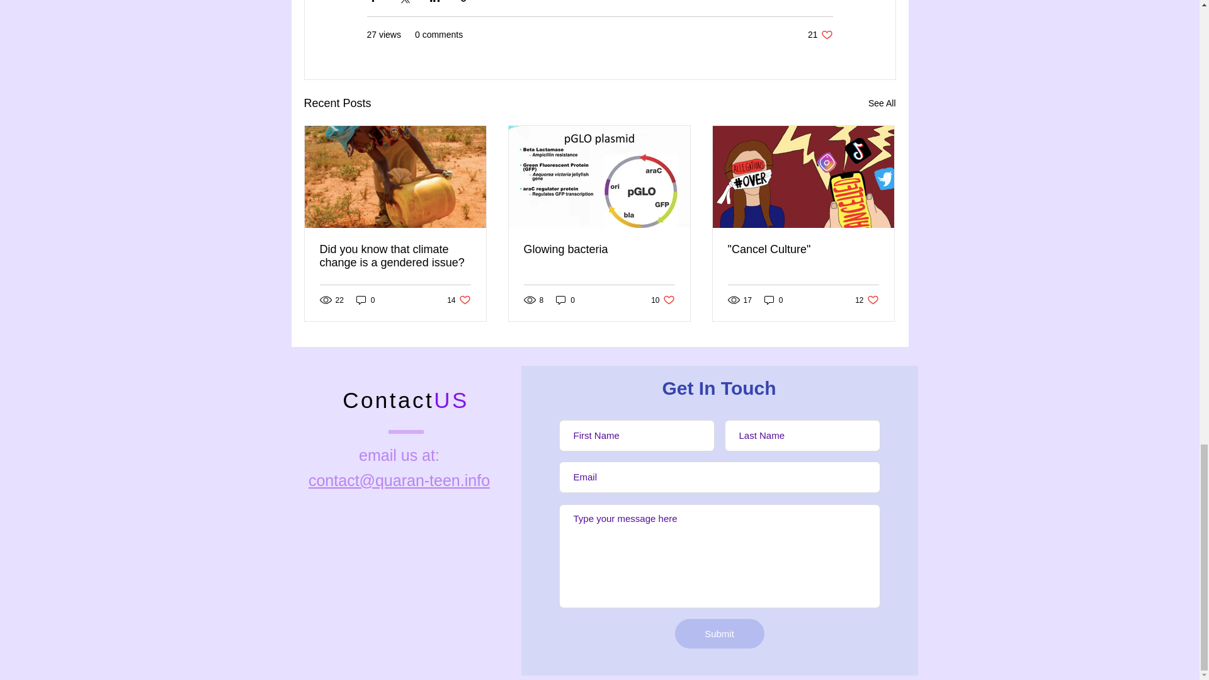  Describe the element at coordinates (565, 300) in the screenshot. I see `0` at that location.